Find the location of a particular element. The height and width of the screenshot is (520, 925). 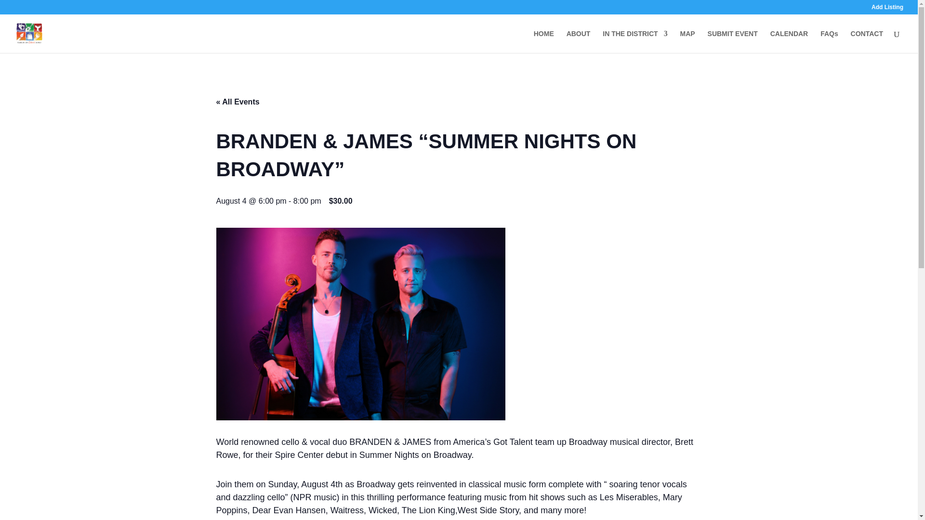

CALENDAR is located at coordinates (789, 41).